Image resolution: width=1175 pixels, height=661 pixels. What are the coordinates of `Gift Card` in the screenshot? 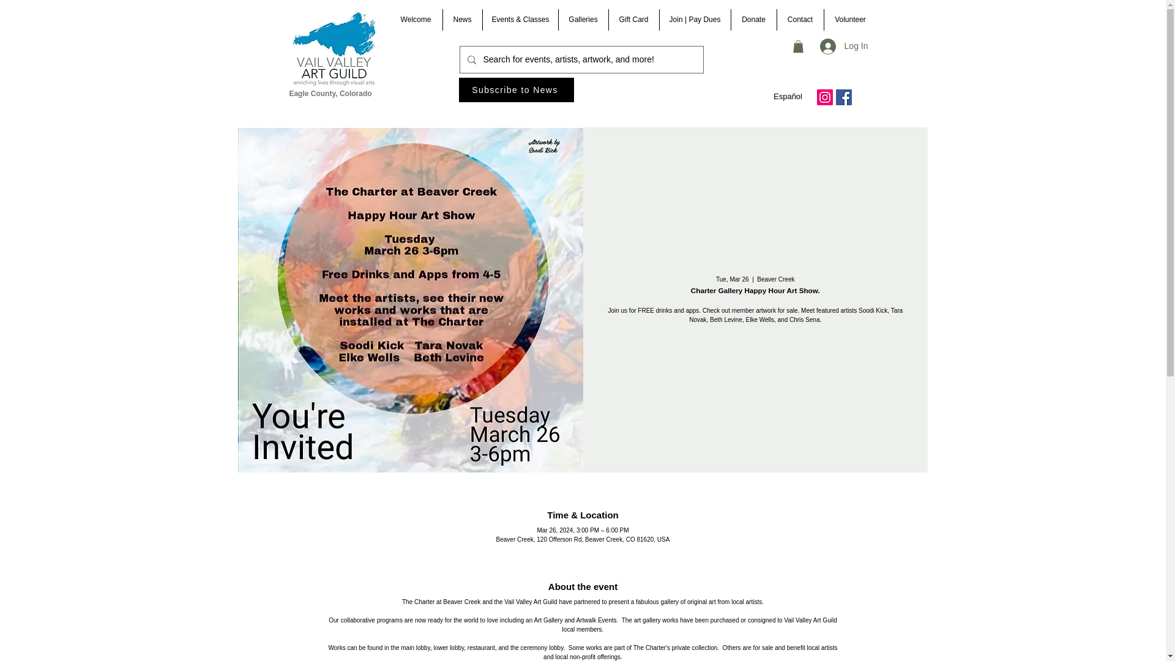 It's located at (633, 20).